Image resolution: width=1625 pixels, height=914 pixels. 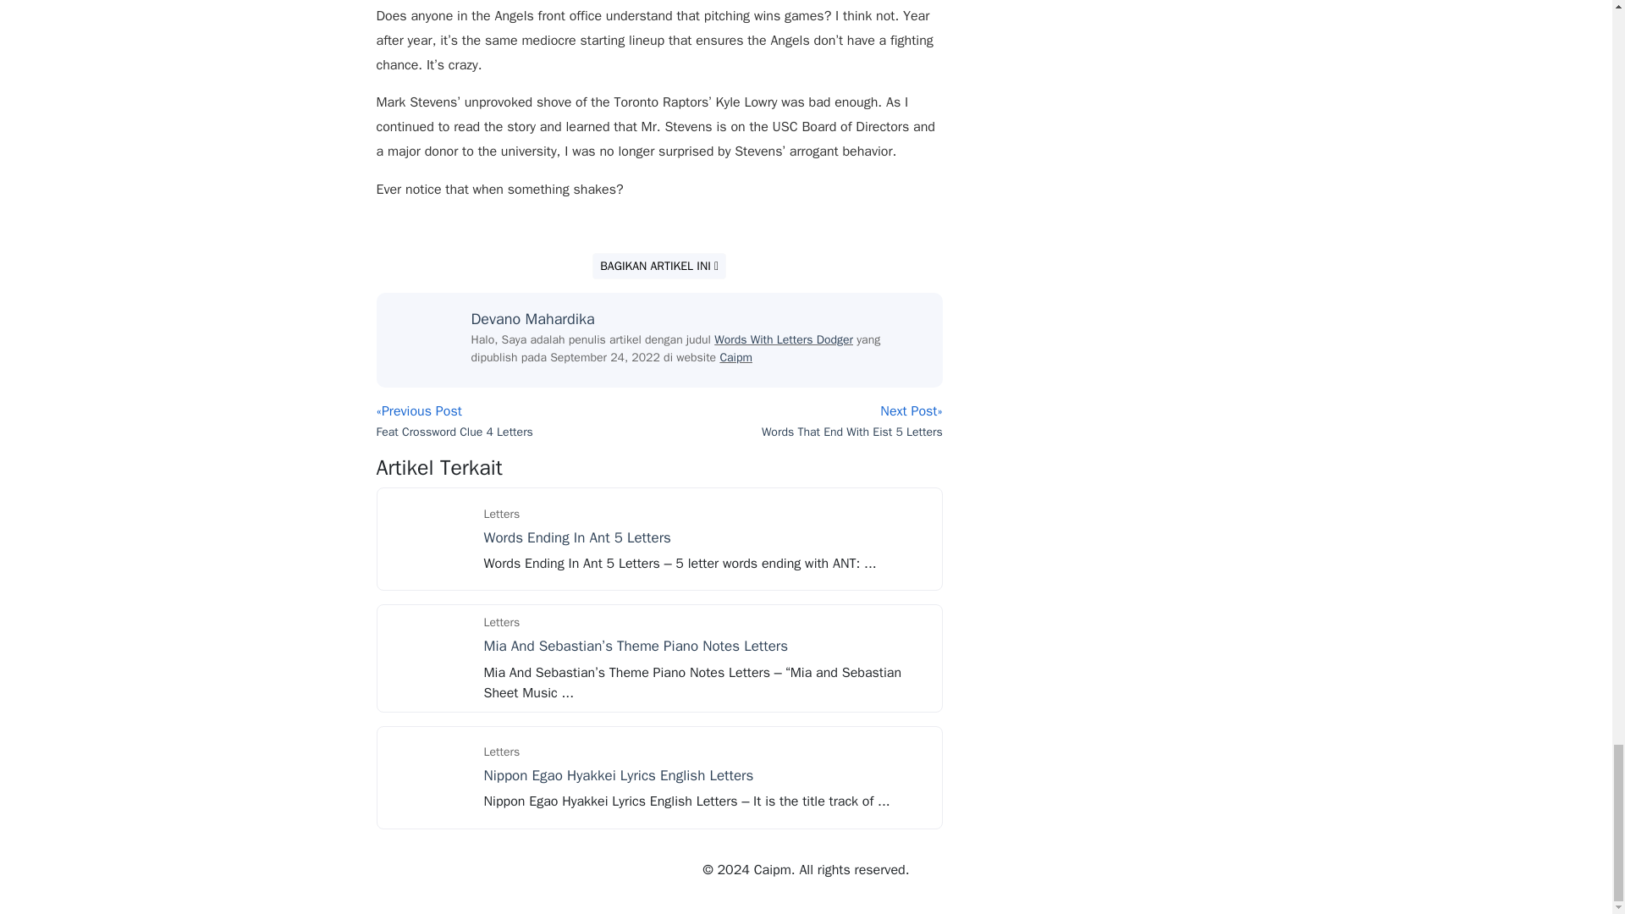 I want to click on Letters, so click(x=502, y=752).